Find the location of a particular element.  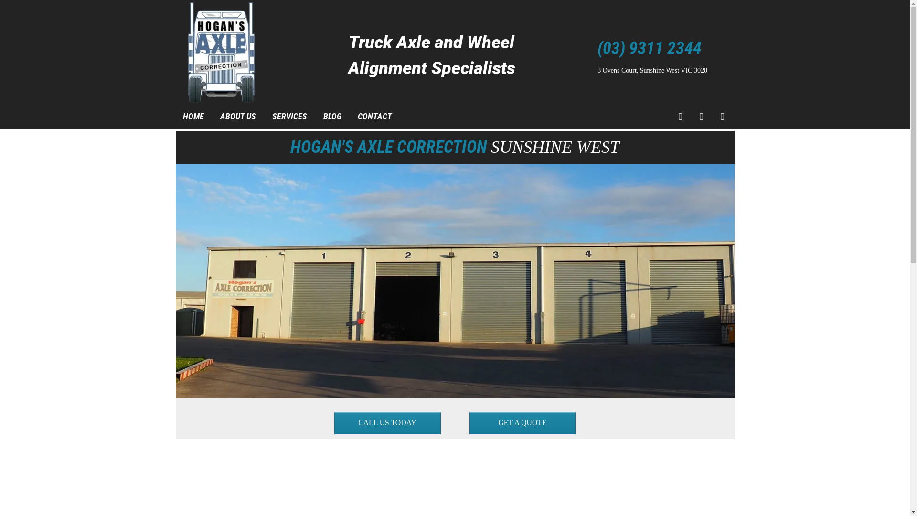

ABOUT US is located at coordinates (238, 117).